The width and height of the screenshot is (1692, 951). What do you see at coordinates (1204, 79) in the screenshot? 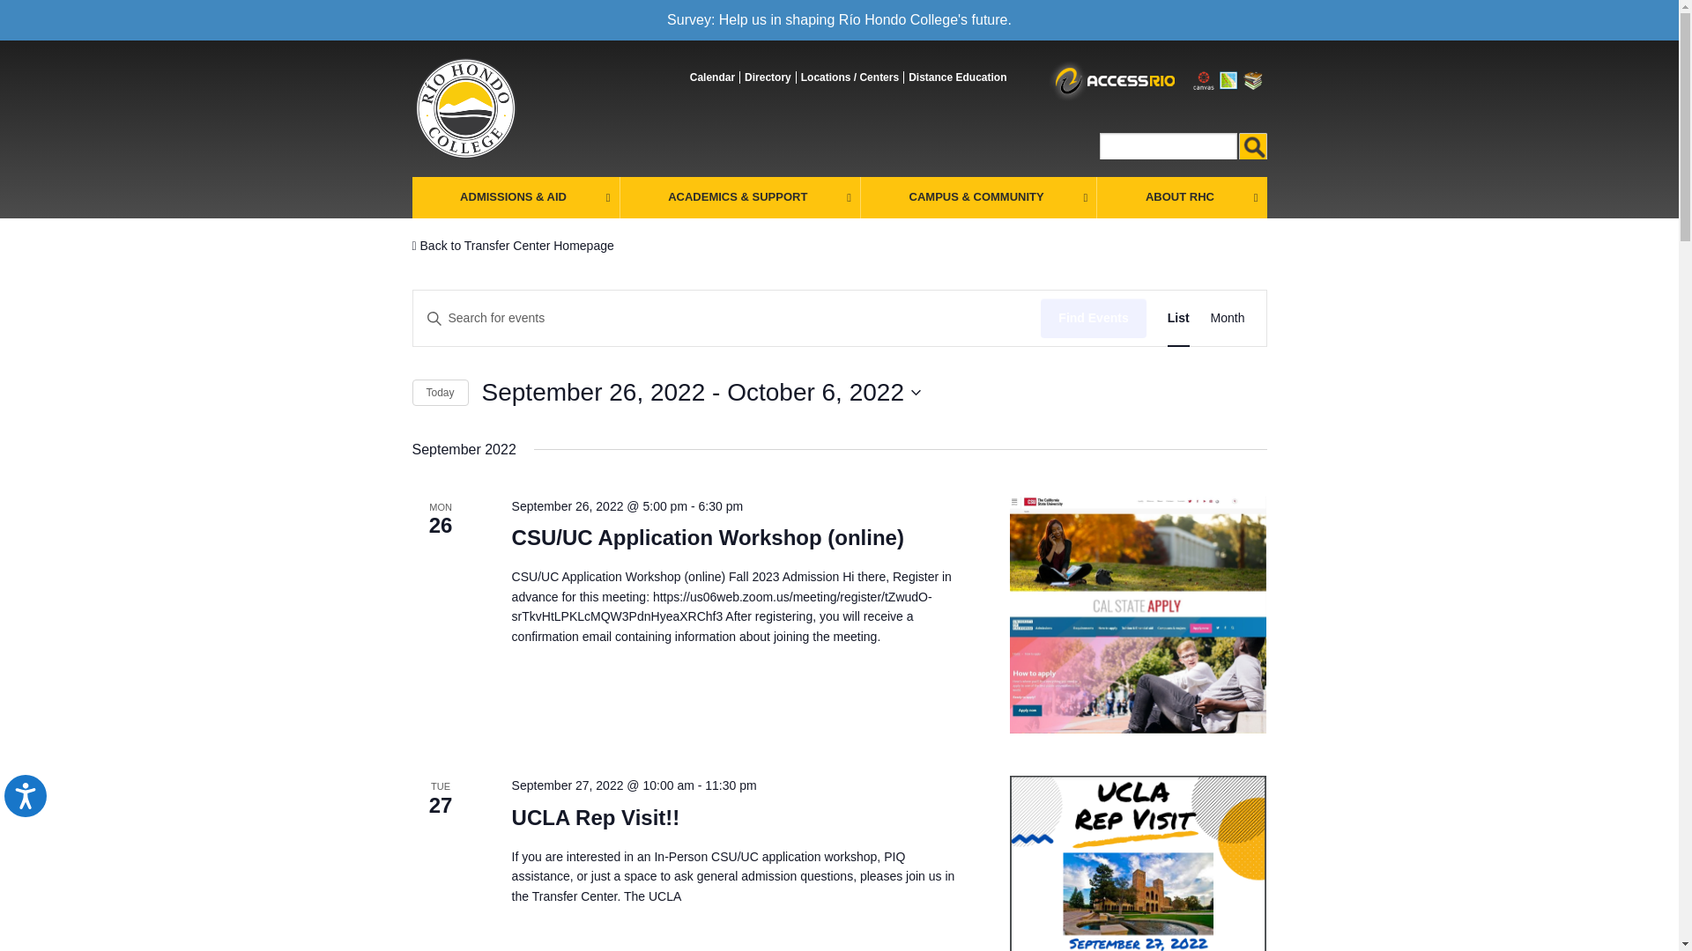
I see `Click to login to Canvas` at bounding box center [1204, 79].